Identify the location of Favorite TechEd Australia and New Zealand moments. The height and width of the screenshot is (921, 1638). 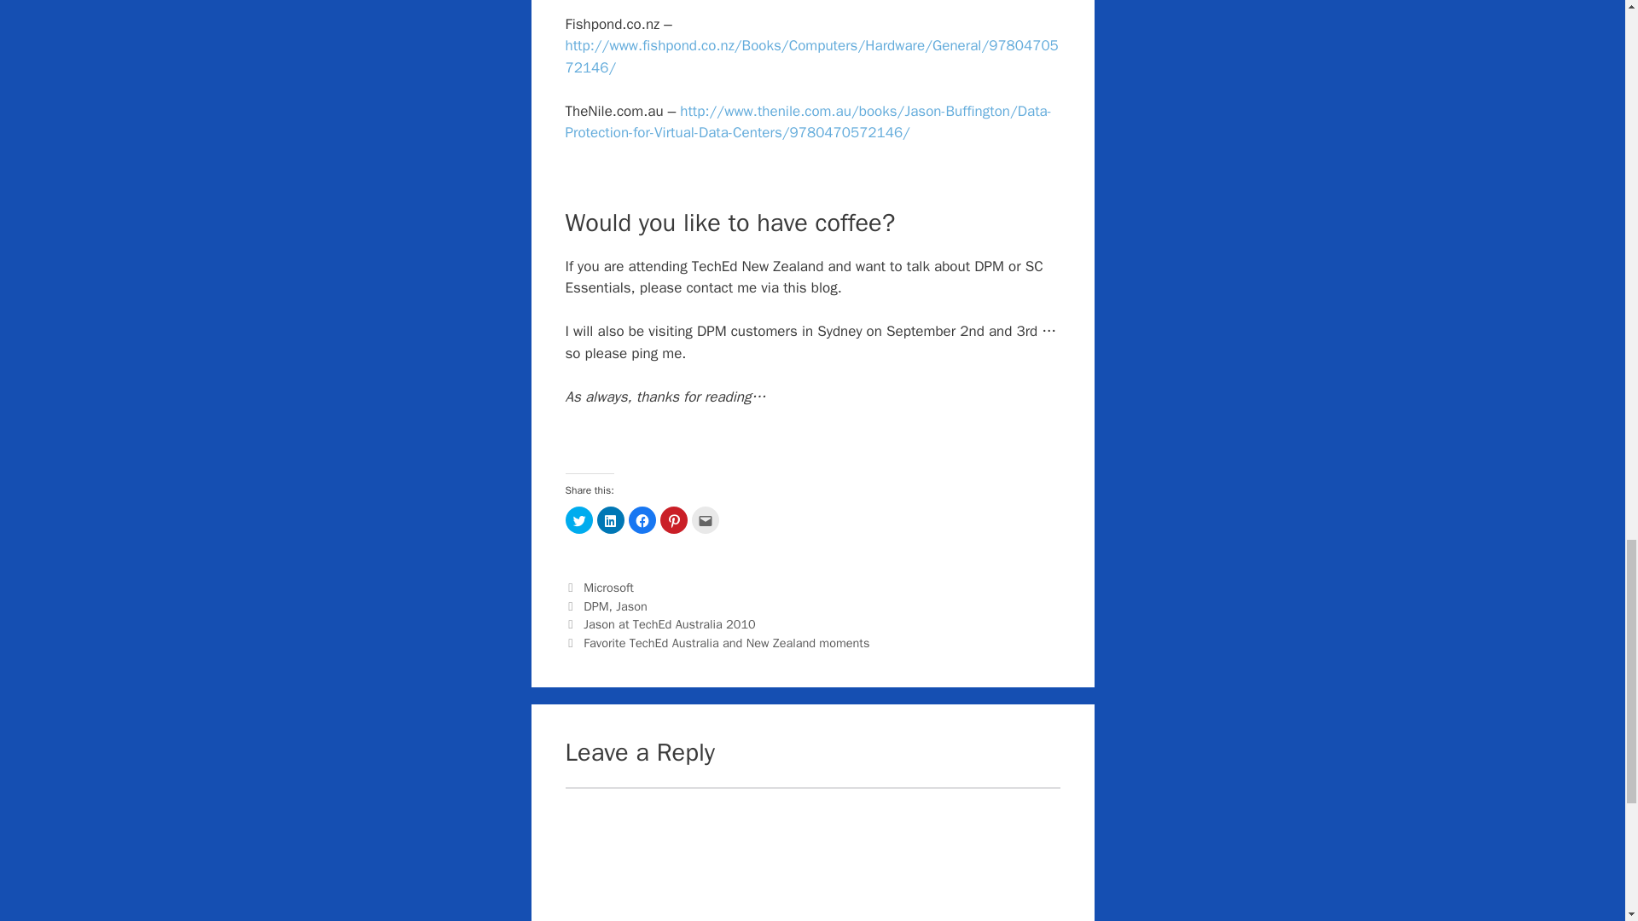
(726, 643).